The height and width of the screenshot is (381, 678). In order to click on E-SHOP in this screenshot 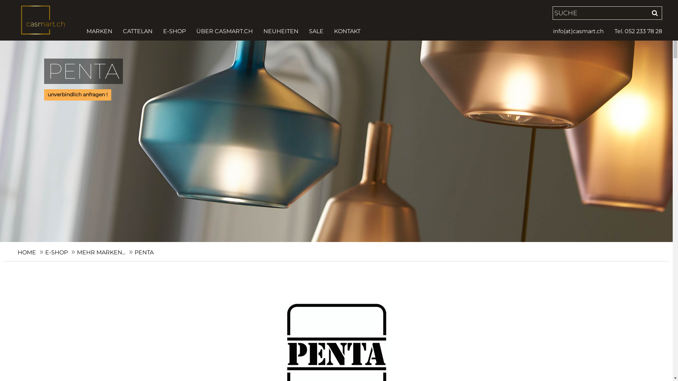, I will do `click(174, 31)`.